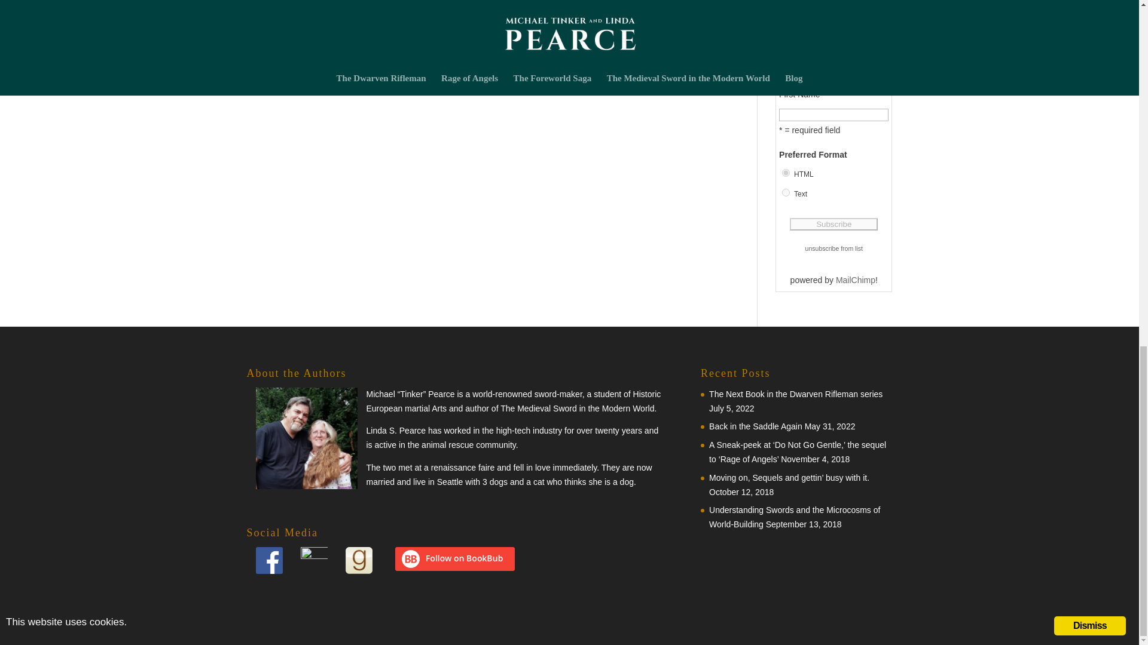 Image resolution: width=1148 pixels, height=645 pixels. What do you see at coordinates (795, 517) in the screenshot?
I see `Understanding Swords and the Microcosms of World-Building` at bounding box center [795, 517].